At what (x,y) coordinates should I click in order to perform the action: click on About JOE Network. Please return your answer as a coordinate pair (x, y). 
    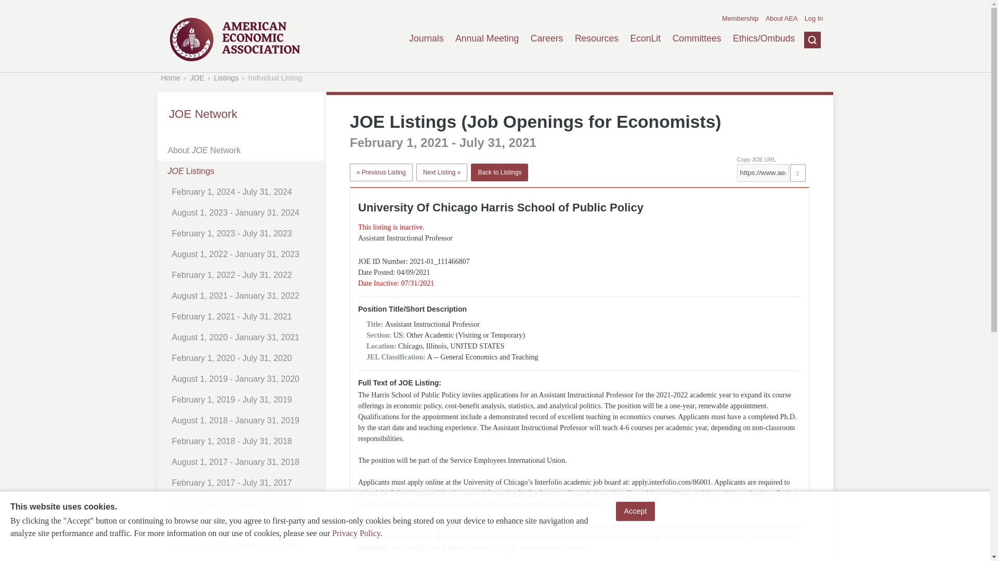
    Looking at the image, I should click on (243, 151).